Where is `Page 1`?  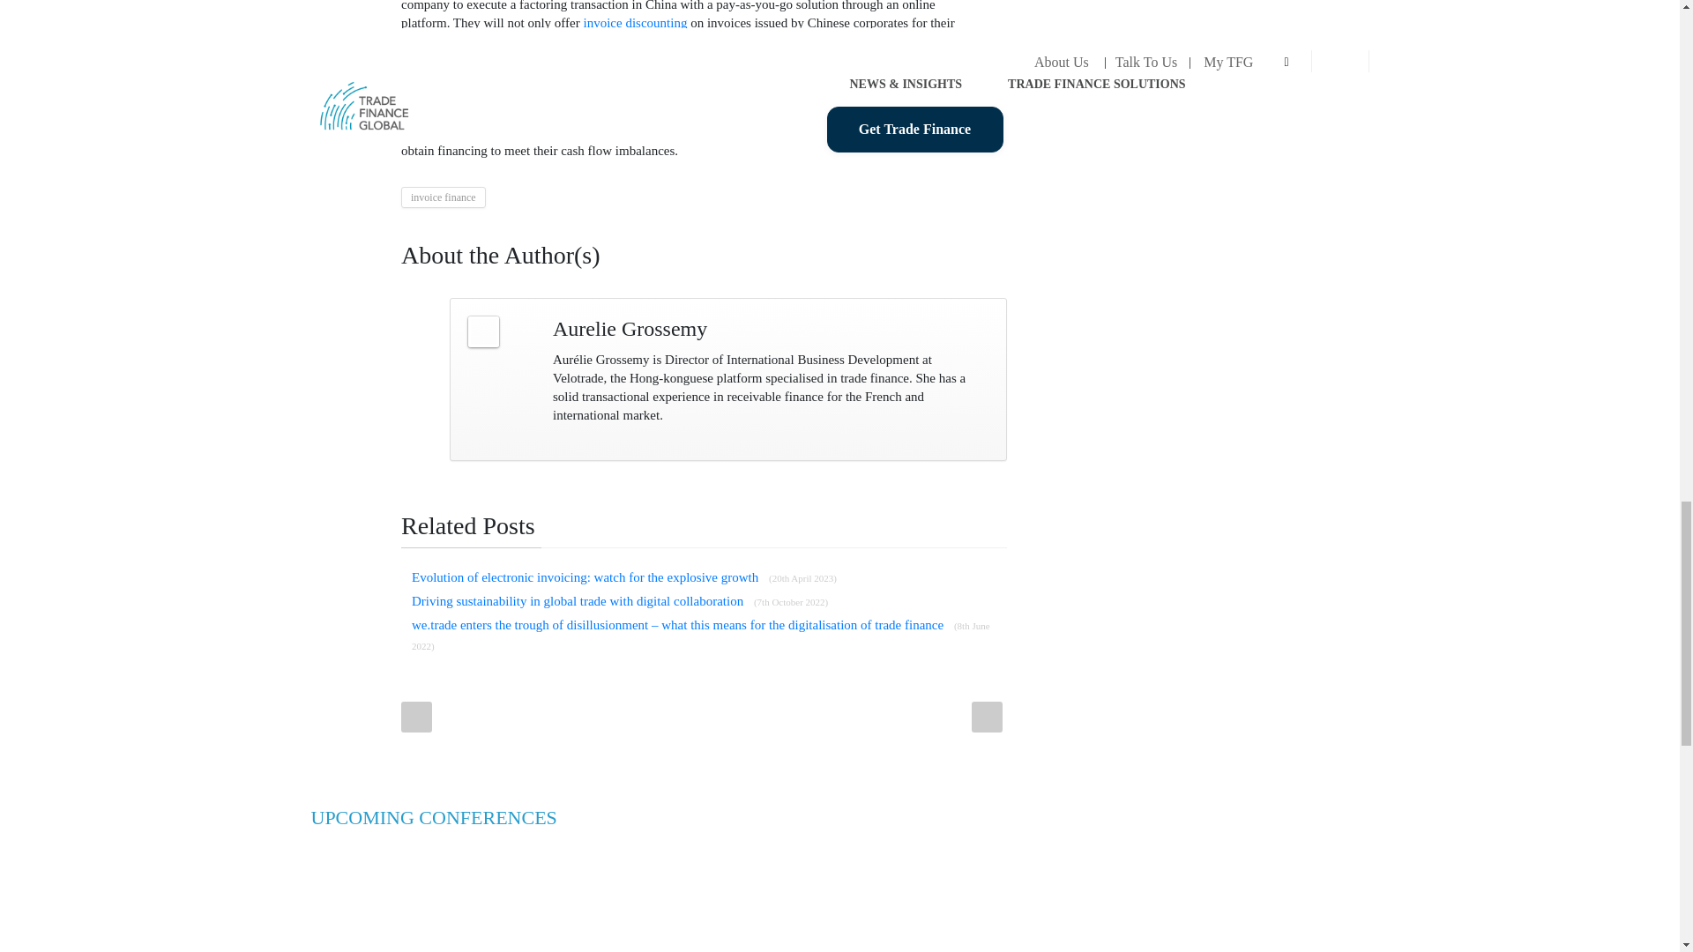 Page 1 is located at coordinates (693, 80).